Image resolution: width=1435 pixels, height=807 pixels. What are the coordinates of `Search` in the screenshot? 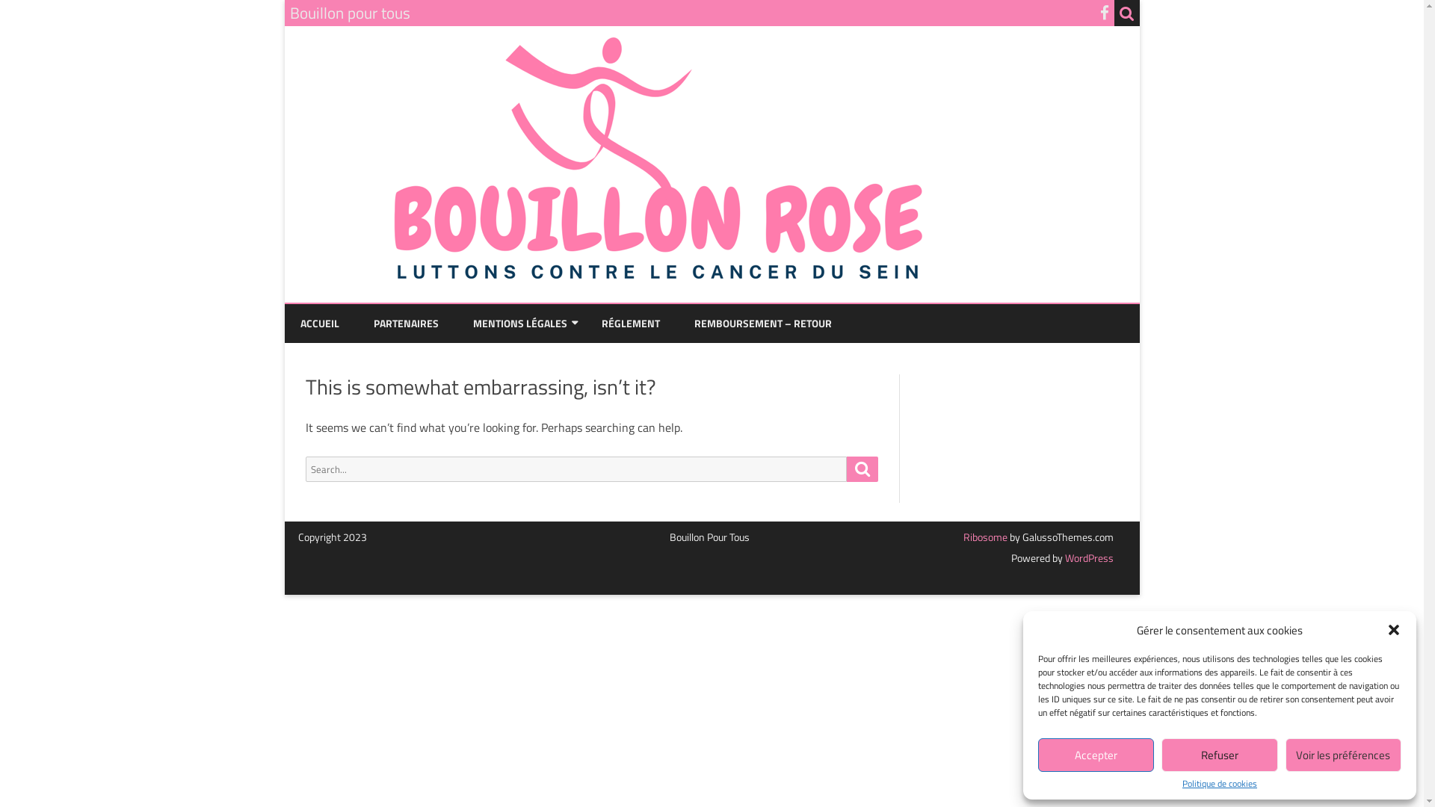 It's located at (862, 469).